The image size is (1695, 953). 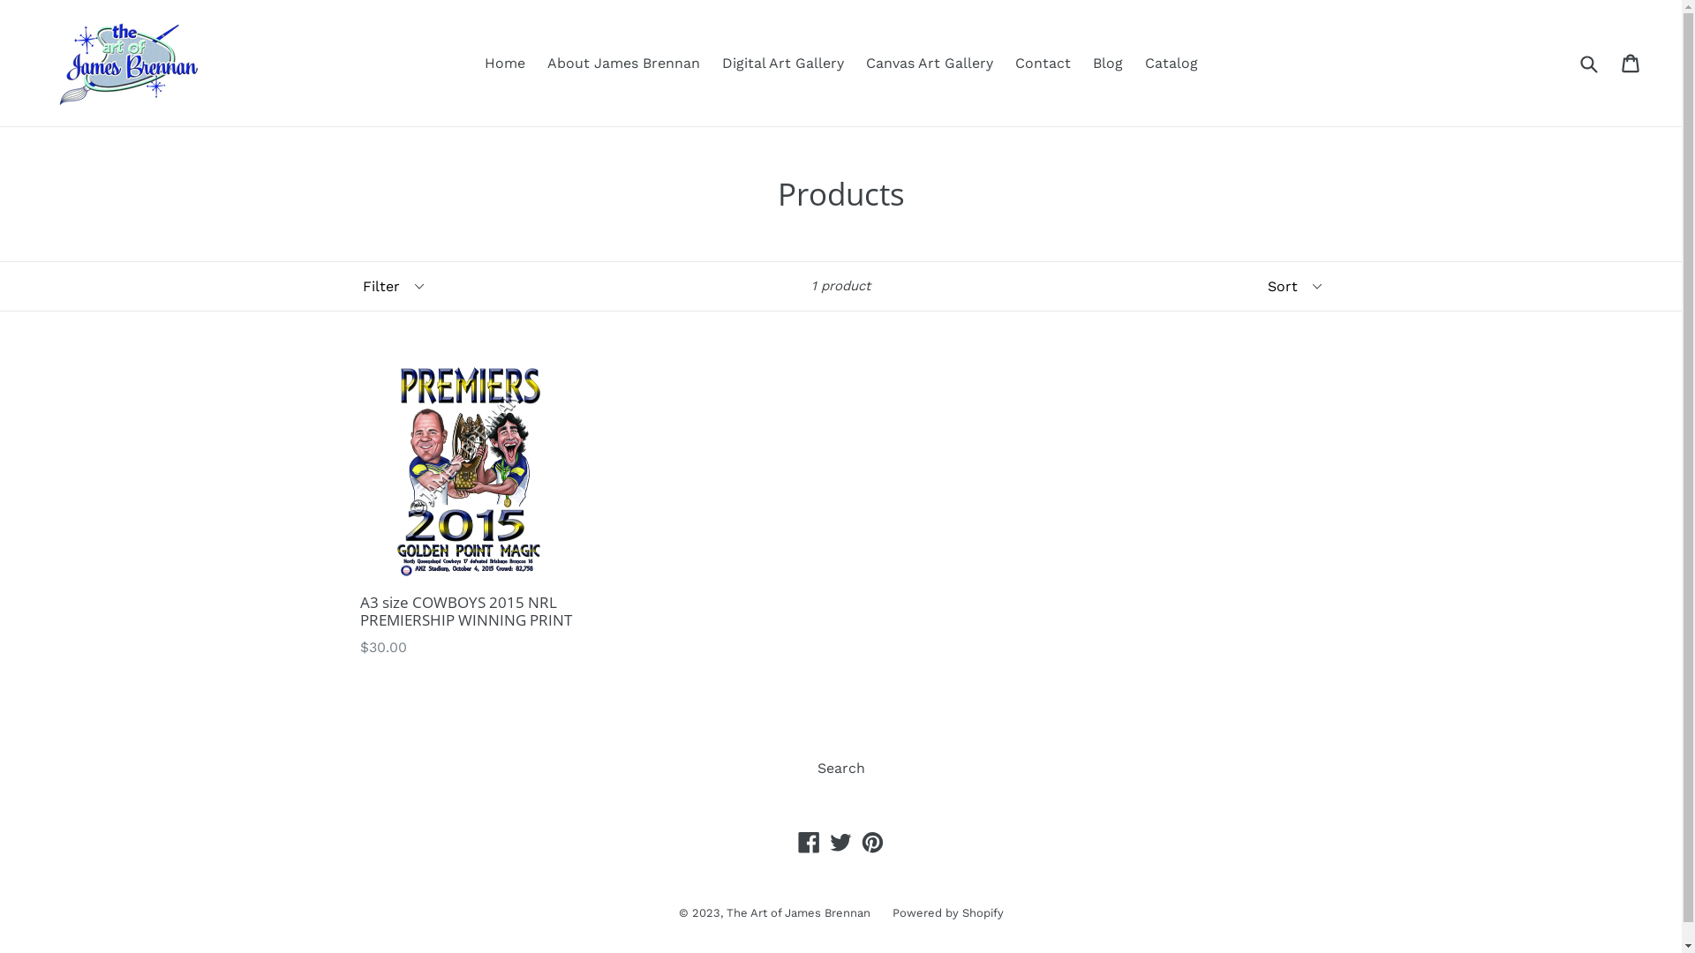 What do you see at coordinates (504, 63) in the screenshot?
I see `Home` at bounding box center [504, 63].